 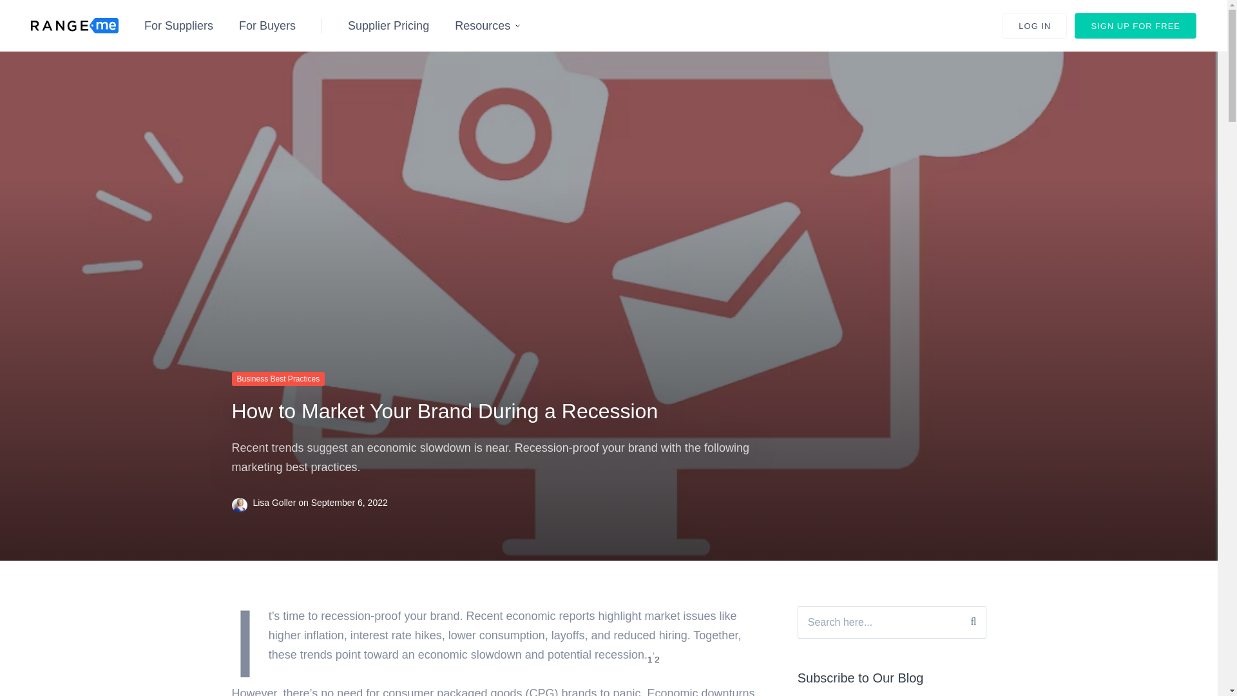 What do you see at coordinates (178, 26) in the screenshot?
I see `For Suppliers` at bounding box center [178, 26].